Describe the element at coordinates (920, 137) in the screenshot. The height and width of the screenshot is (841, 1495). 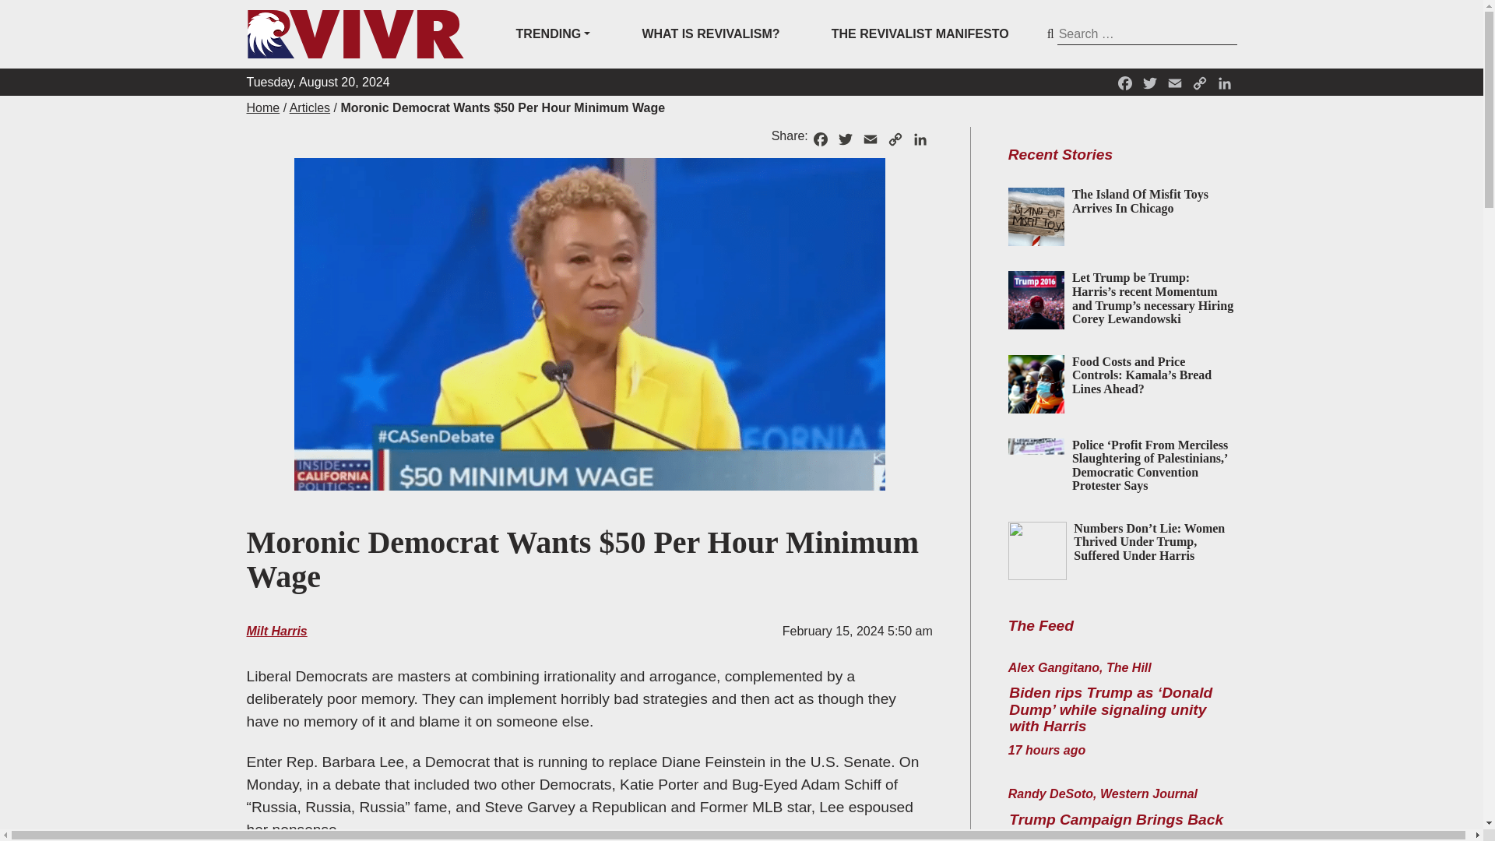
I see `LinkedIn` at that location.